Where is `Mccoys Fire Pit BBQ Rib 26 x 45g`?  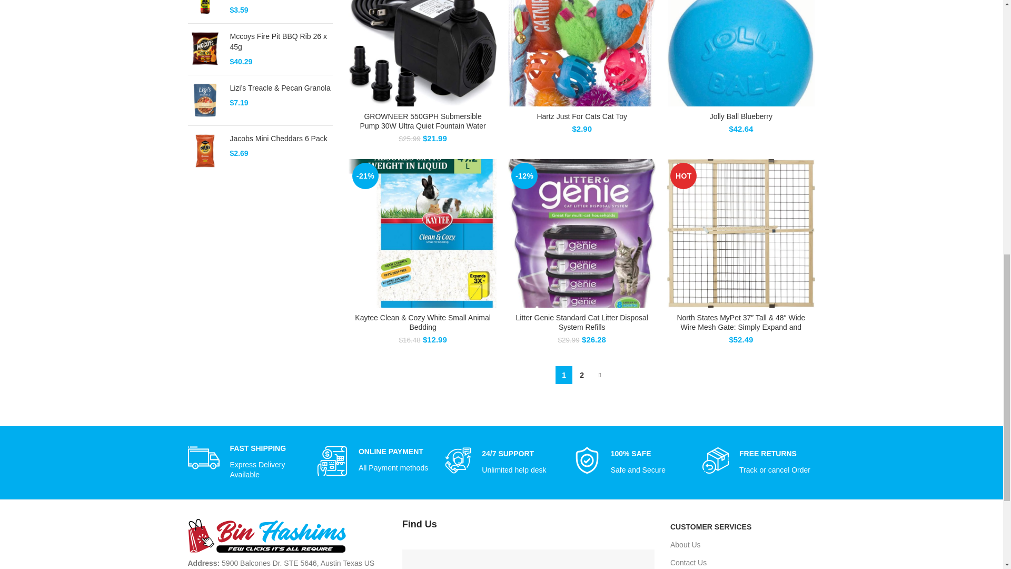 Mccoys Fire Pit BBQ Rib 26 x 45g is located at coordinates (204, 50).